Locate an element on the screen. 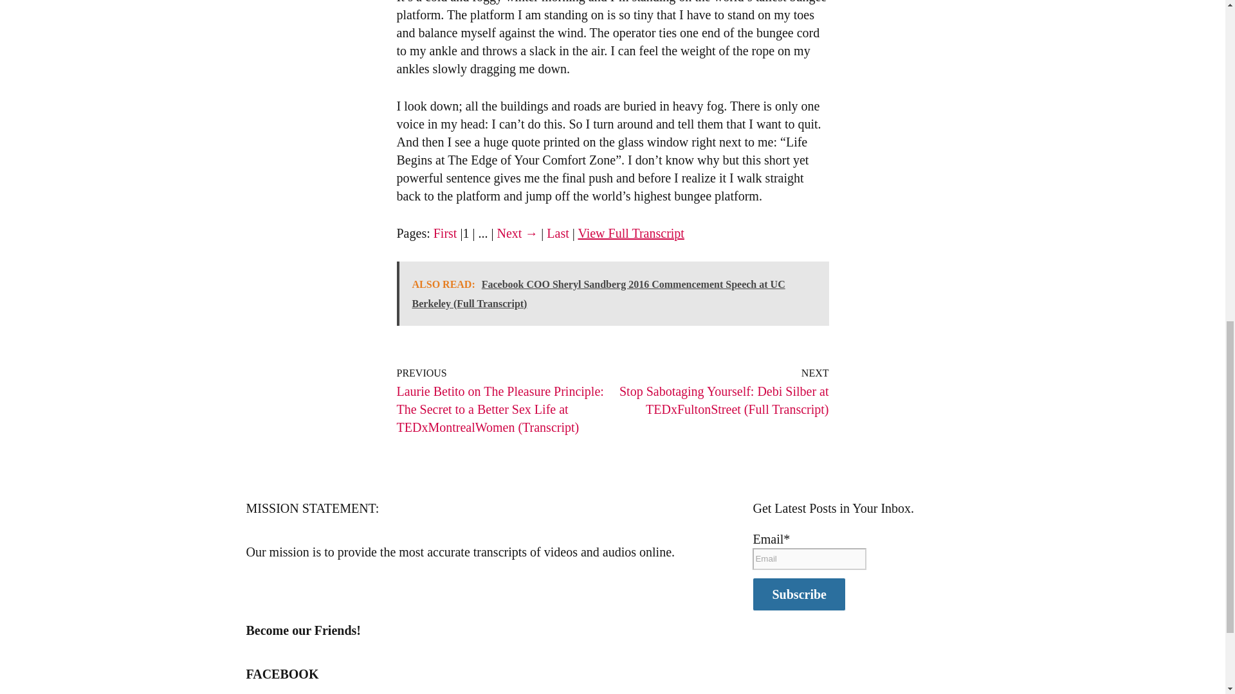 The image size is (1235, 694). Subscribe is located at coordinates (798, 594).